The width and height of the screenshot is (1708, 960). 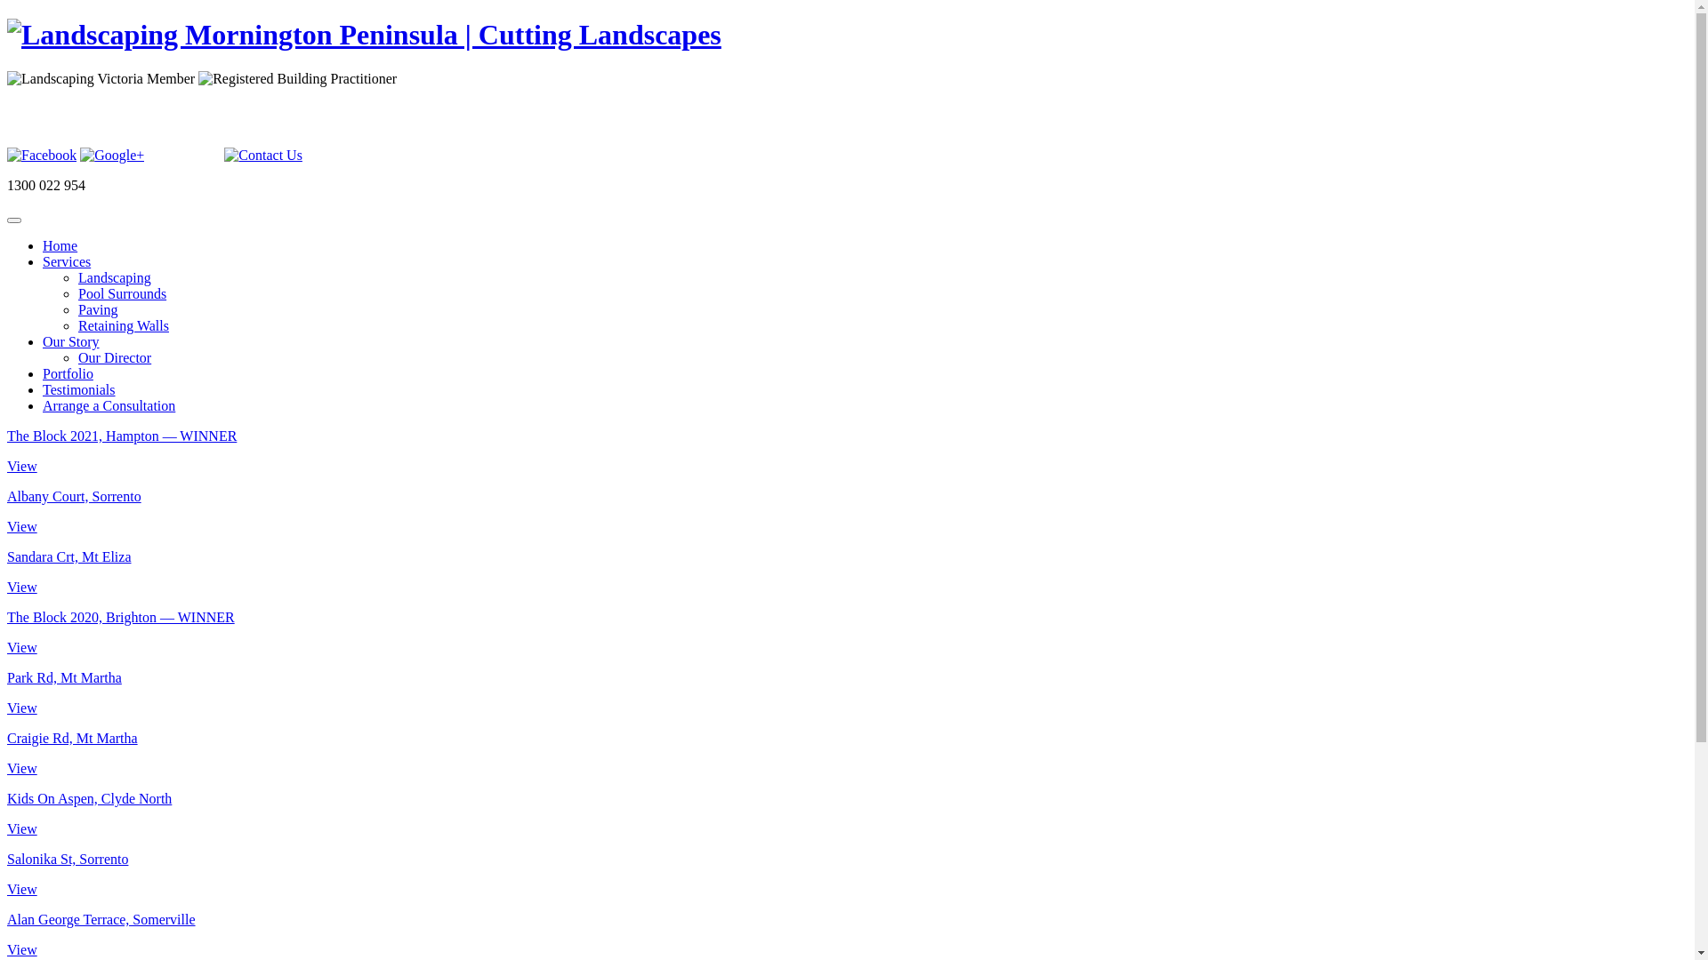 I want to click on Contact Us, so click(x=263, y=156).